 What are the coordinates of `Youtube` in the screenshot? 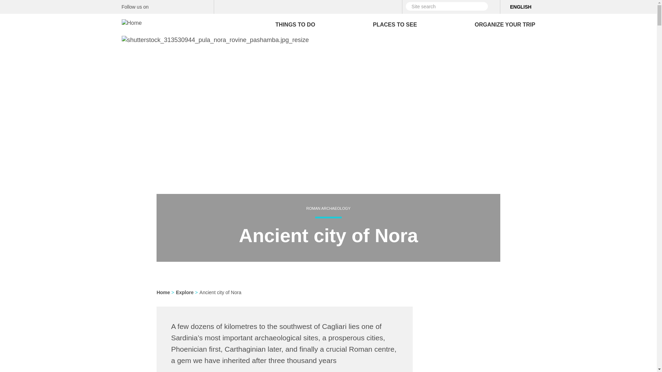 It's located at (206, 7).